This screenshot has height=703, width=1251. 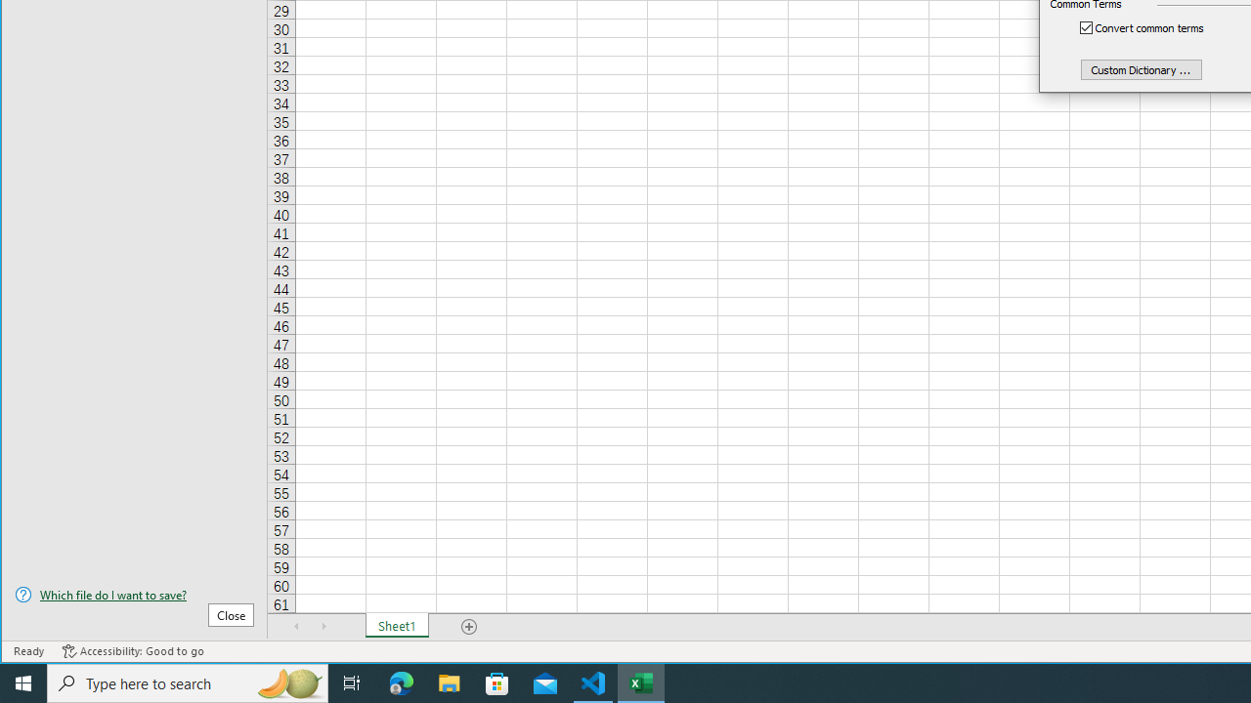 What do you see at coordinates (497, 683) in the screenshot?
I see `Microsoft Store` at bounding box center [497, 683].